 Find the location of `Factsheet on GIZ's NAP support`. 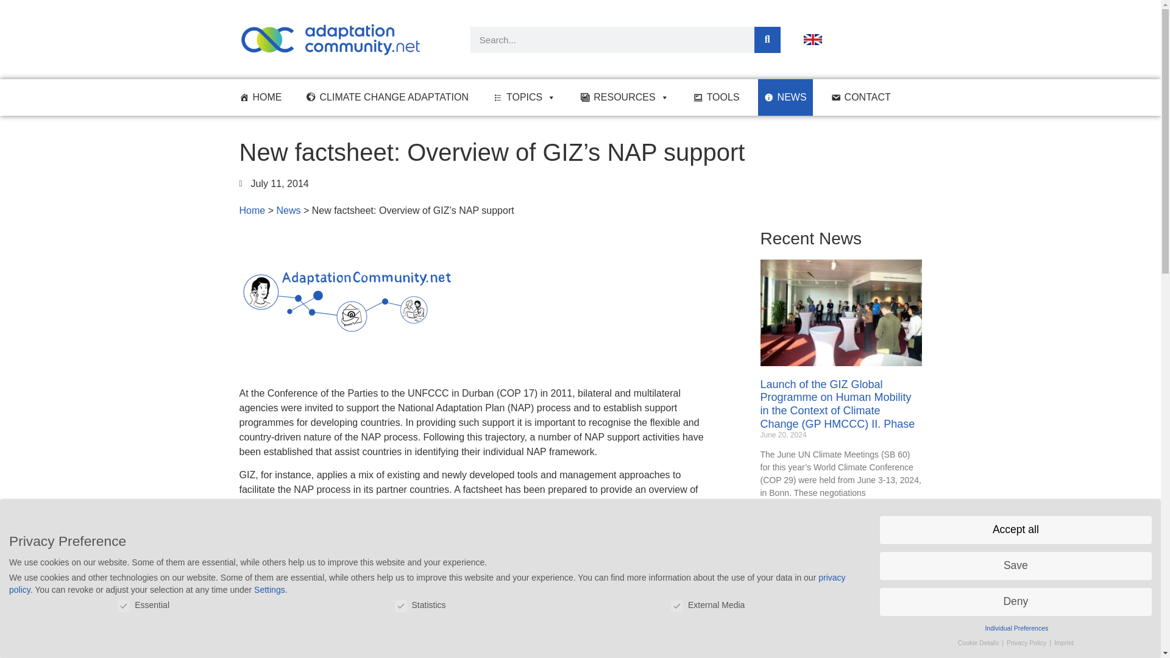

Factsheet on GIZ's NAP support is located at coordinates (366, 503).